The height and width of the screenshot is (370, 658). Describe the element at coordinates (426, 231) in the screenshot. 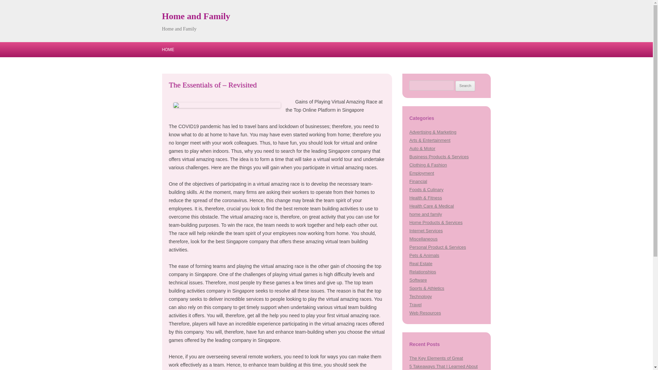

I see `Internet Services` at that location.